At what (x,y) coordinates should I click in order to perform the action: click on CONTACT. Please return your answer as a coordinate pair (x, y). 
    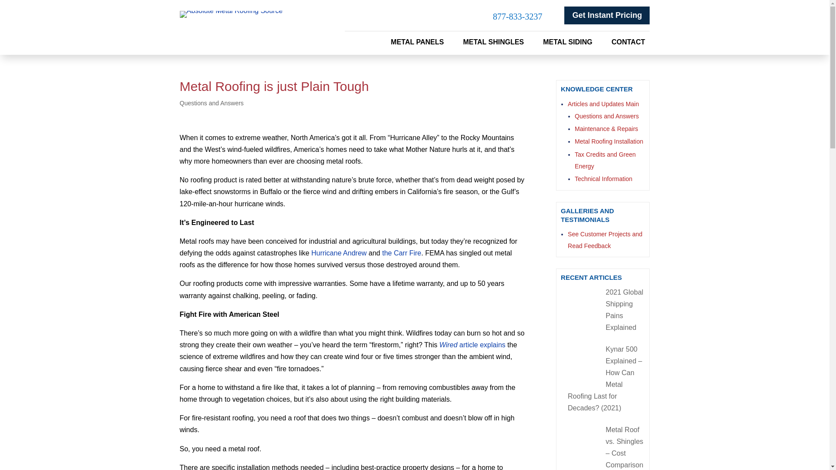
    Looking at the image, I should click on (628, 44).